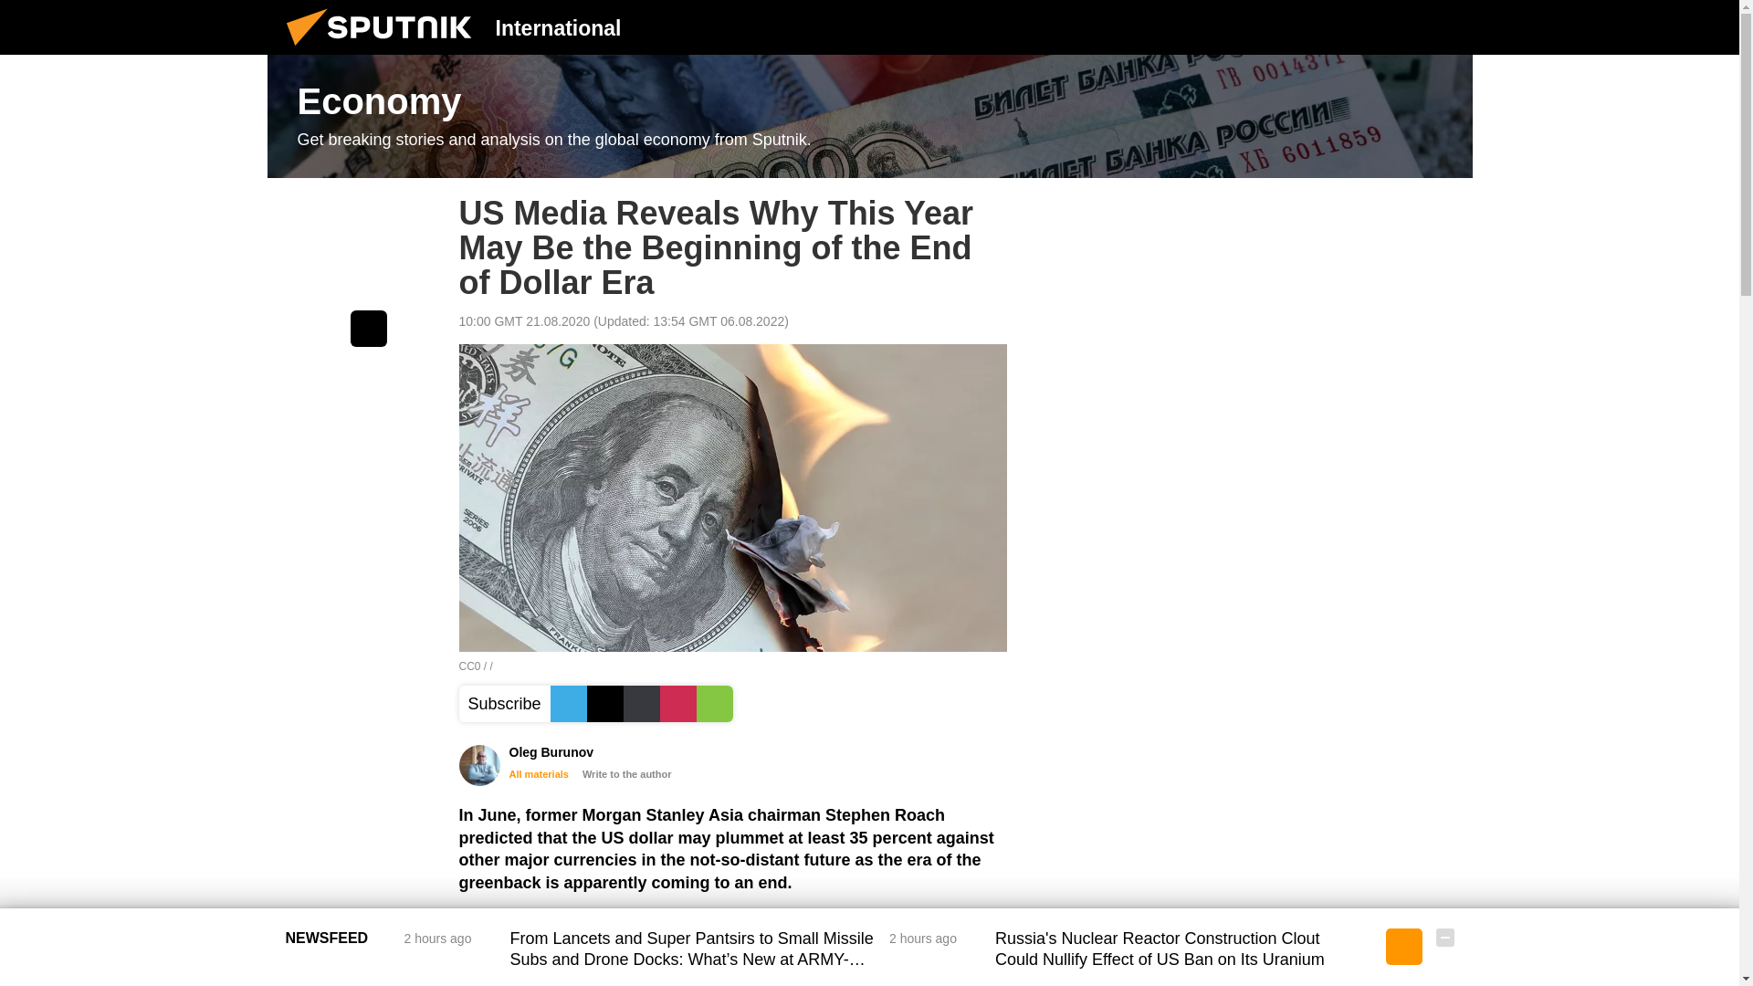 The width and height of the screenshot is (1753, 986). I want to click on Economy, so click(869, 117).